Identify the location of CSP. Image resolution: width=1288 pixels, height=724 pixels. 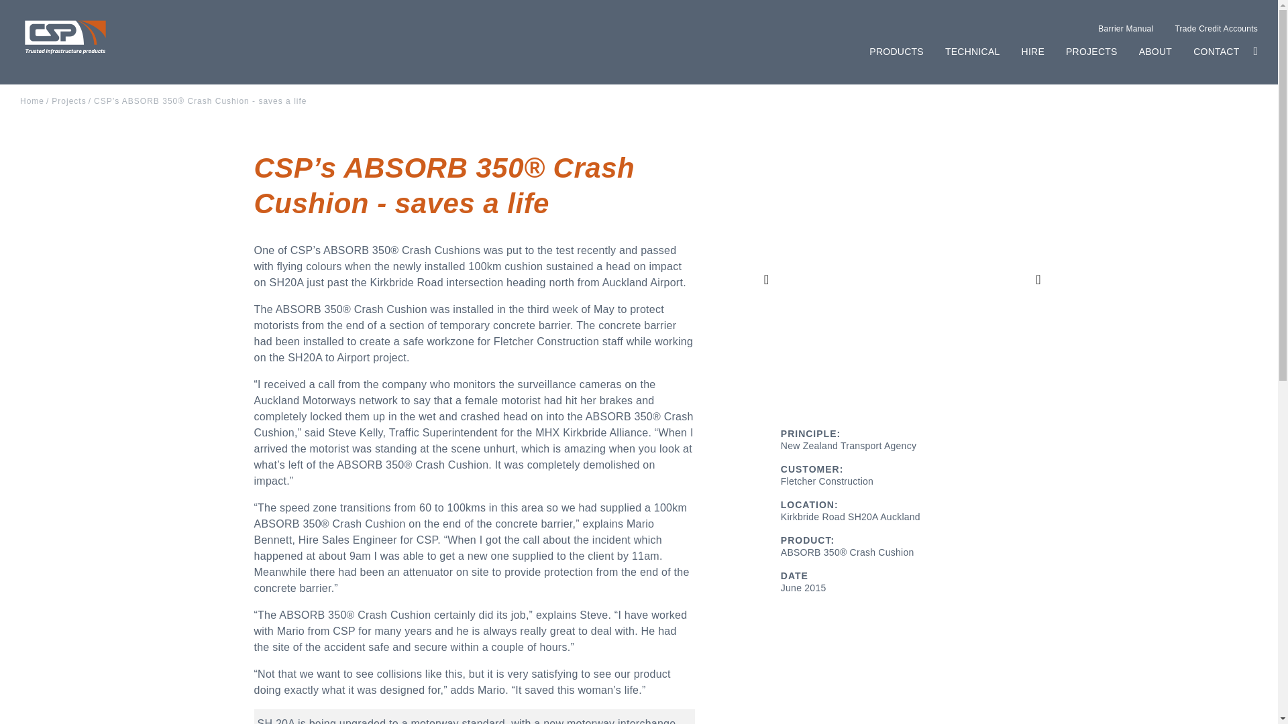
(66, 38).